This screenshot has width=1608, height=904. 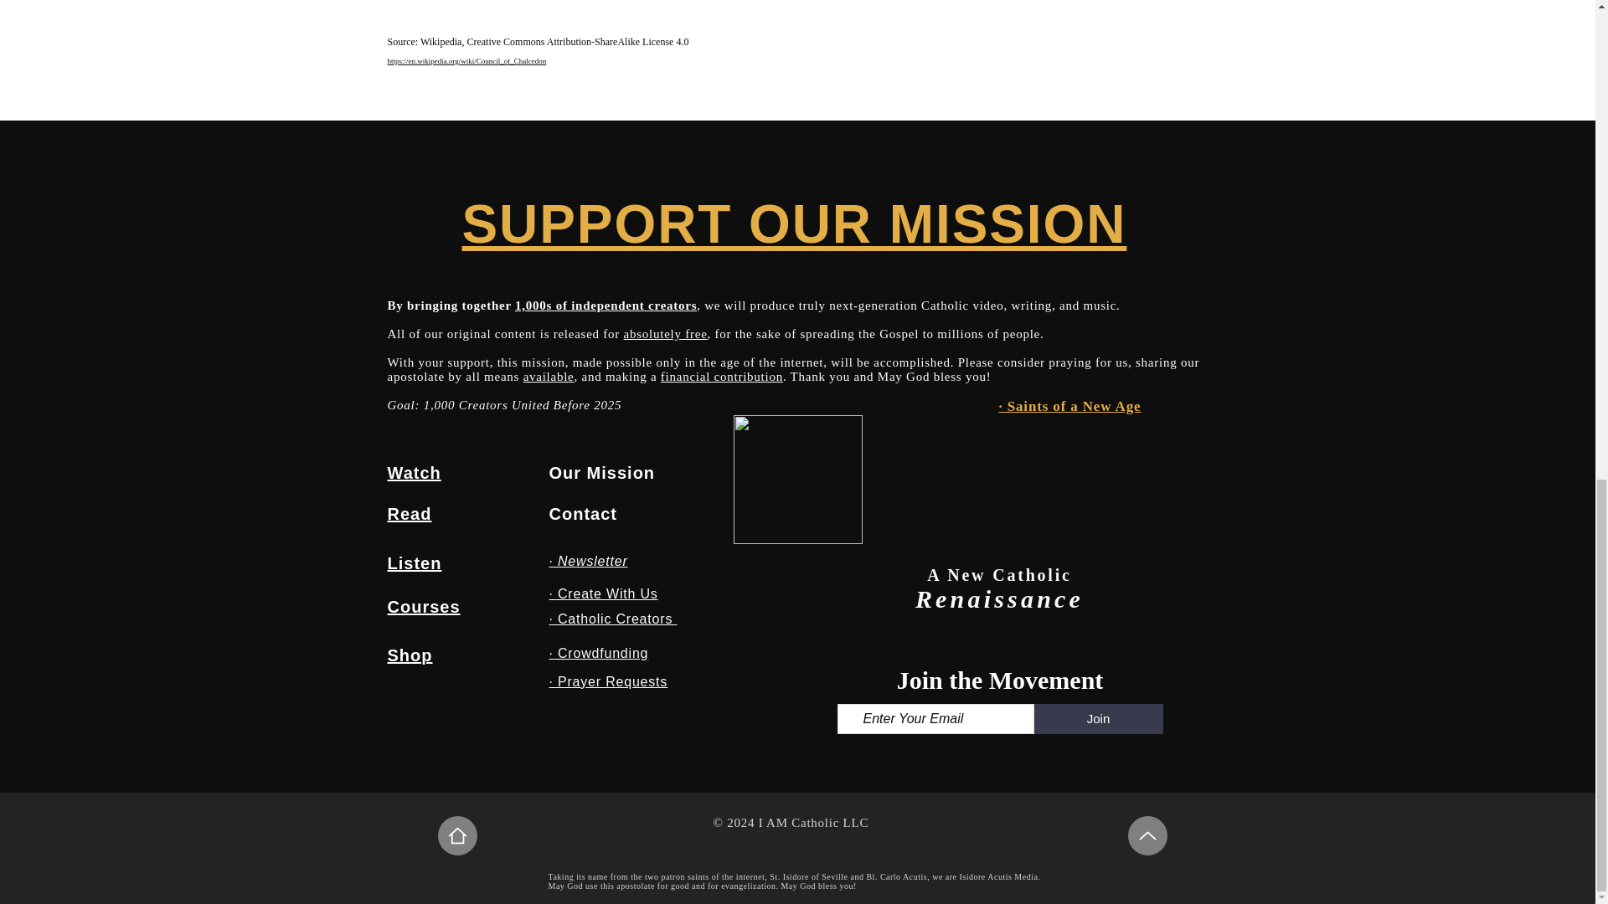 I want to click on A New Catholic, so click(x=1000, y=574).